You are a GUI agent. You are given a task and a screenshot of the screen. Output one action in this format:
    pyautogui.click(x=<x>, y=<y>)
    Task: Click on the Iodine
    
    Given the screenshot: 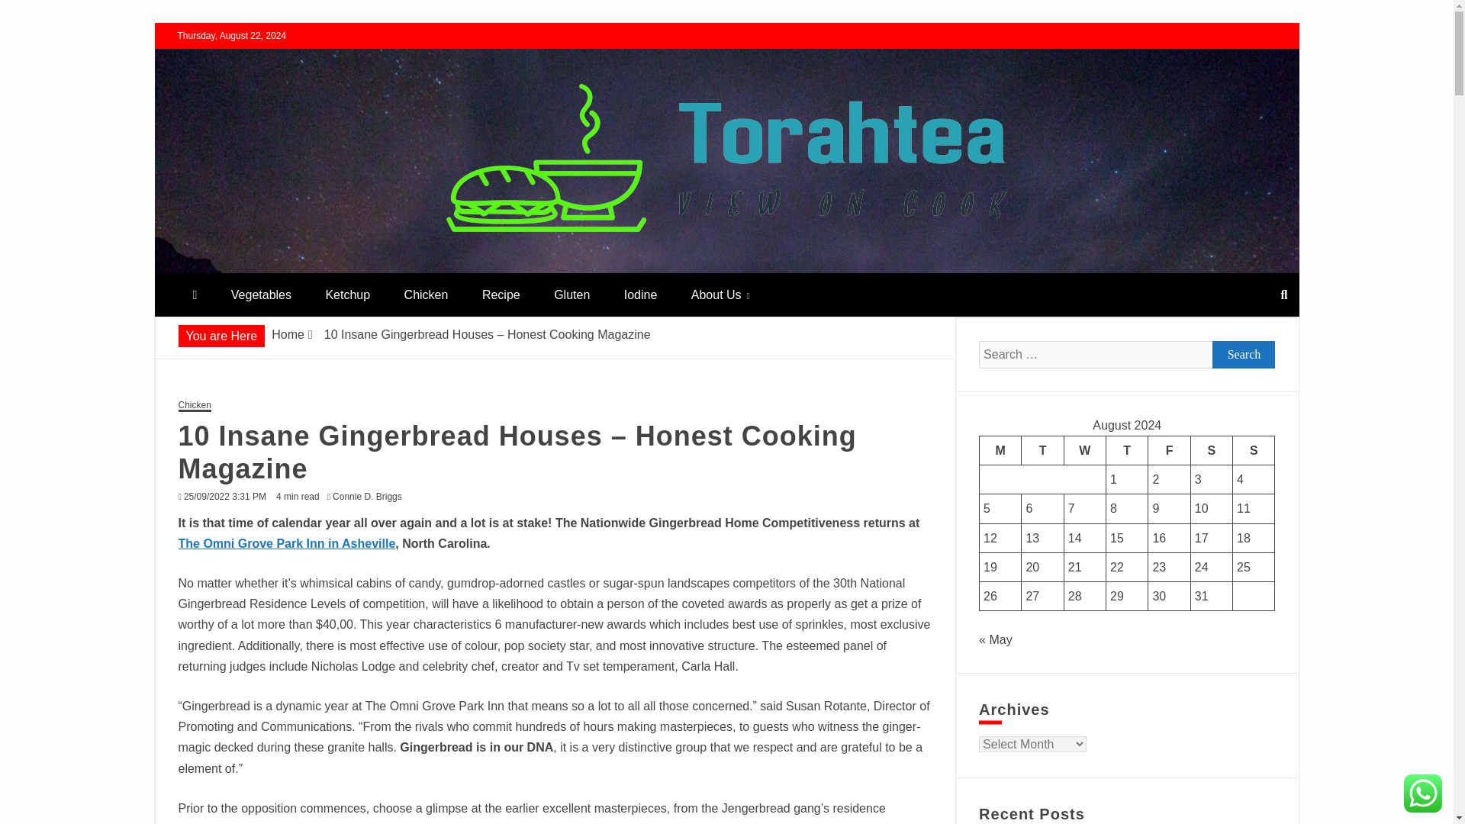 What is the action you would take?
    pyautogui.click(x=641, y=295)
    